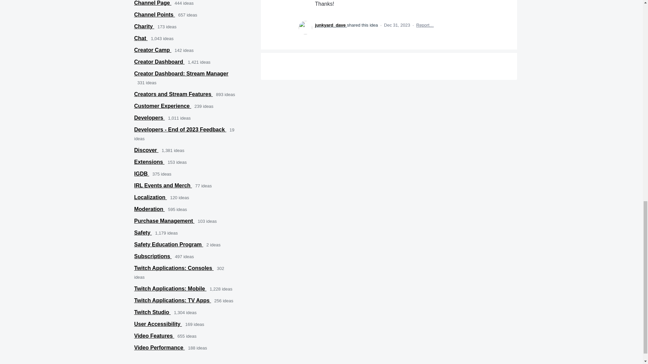  What do you see at coordinates (163, 106) in the screenshot?
I see `Customer Experience` at bounding box center [163, 106].